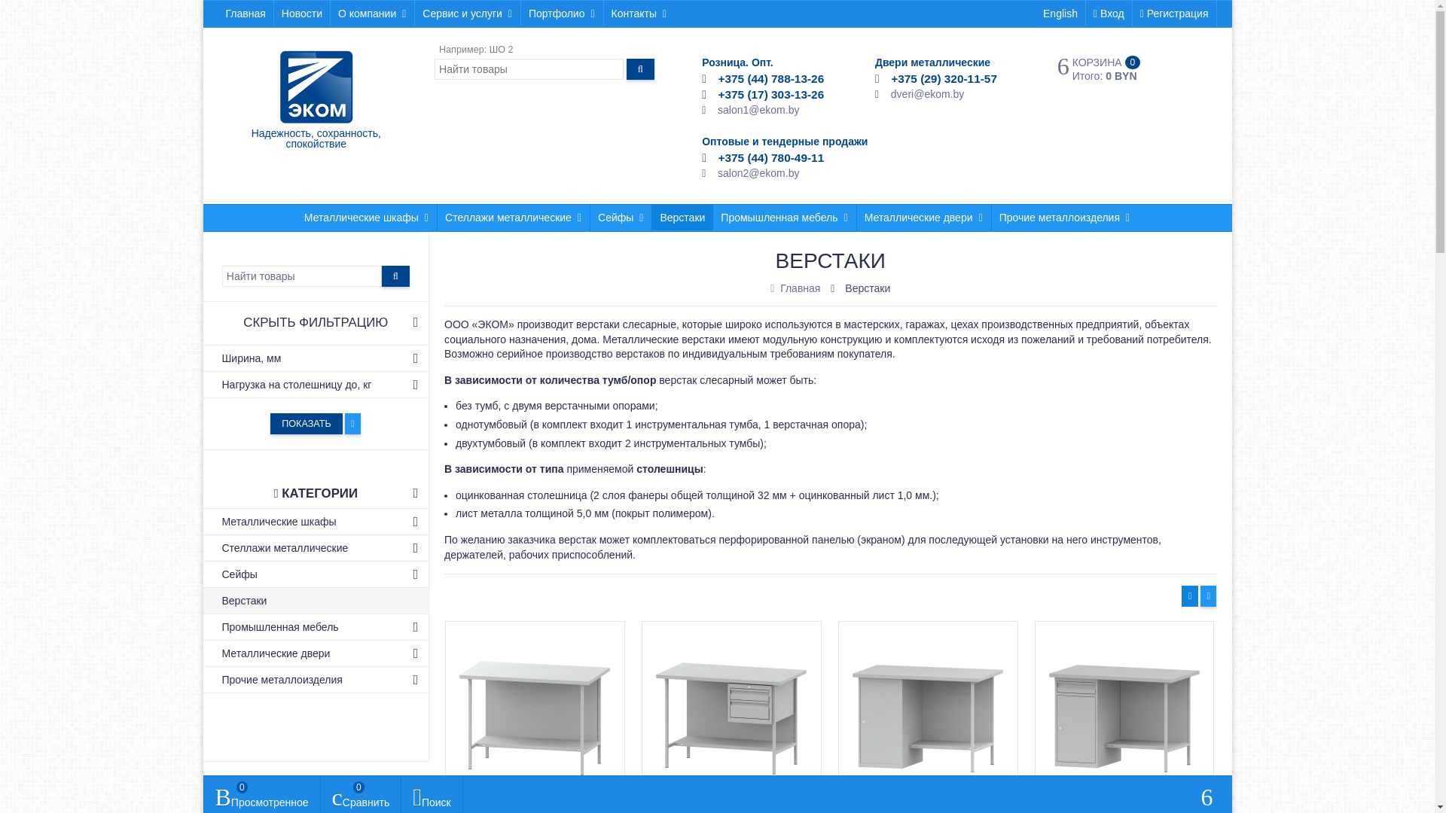  I want to click on dveri@ekom.by, so click(928, 94).